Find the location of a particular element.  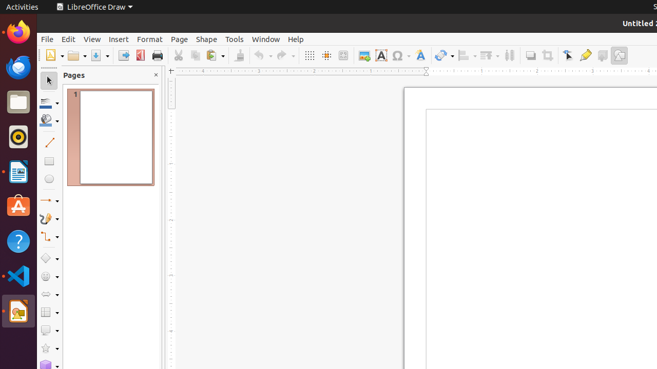

Edit is located at coordinates (69, 39).